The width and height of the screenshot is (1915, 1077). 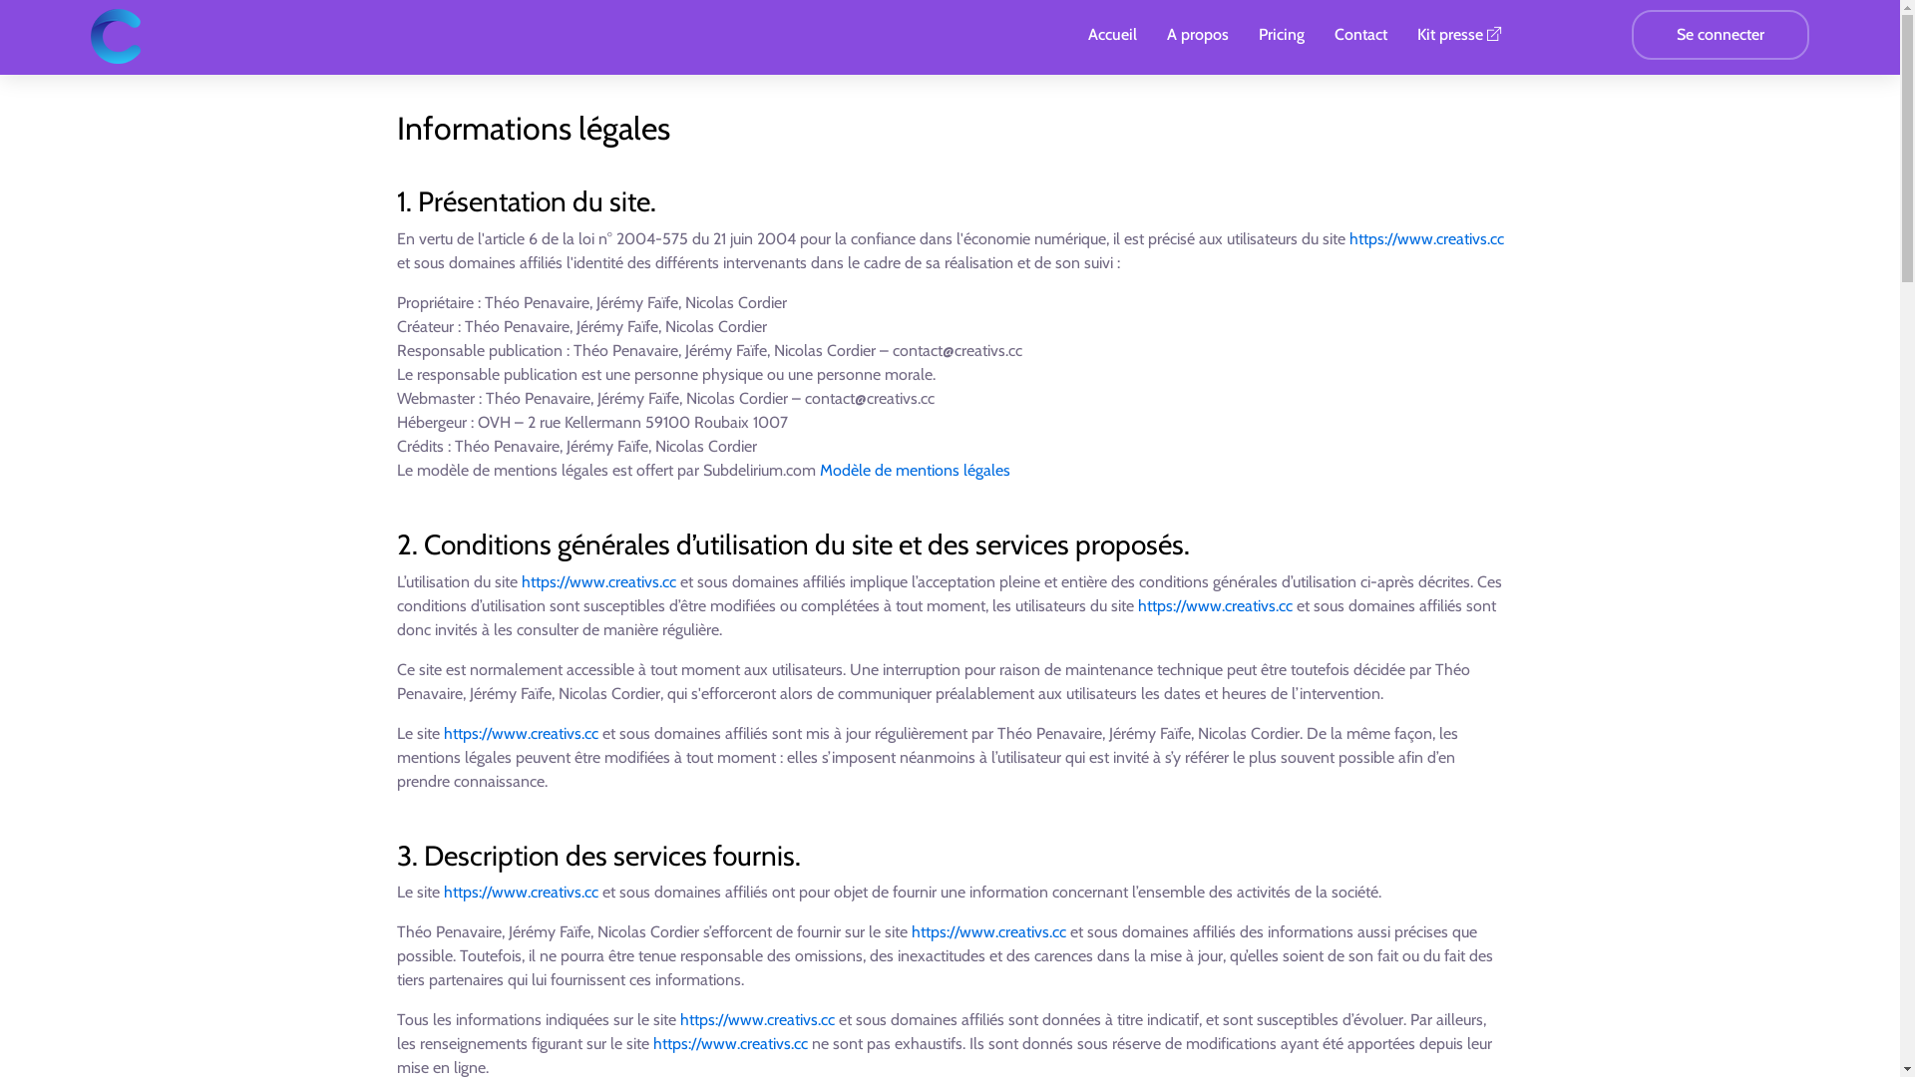 What do you see at coordinates (1215, 606) in the screenshot?
I see `https://www.creativs.cc` at bounding box center [1215, 606].